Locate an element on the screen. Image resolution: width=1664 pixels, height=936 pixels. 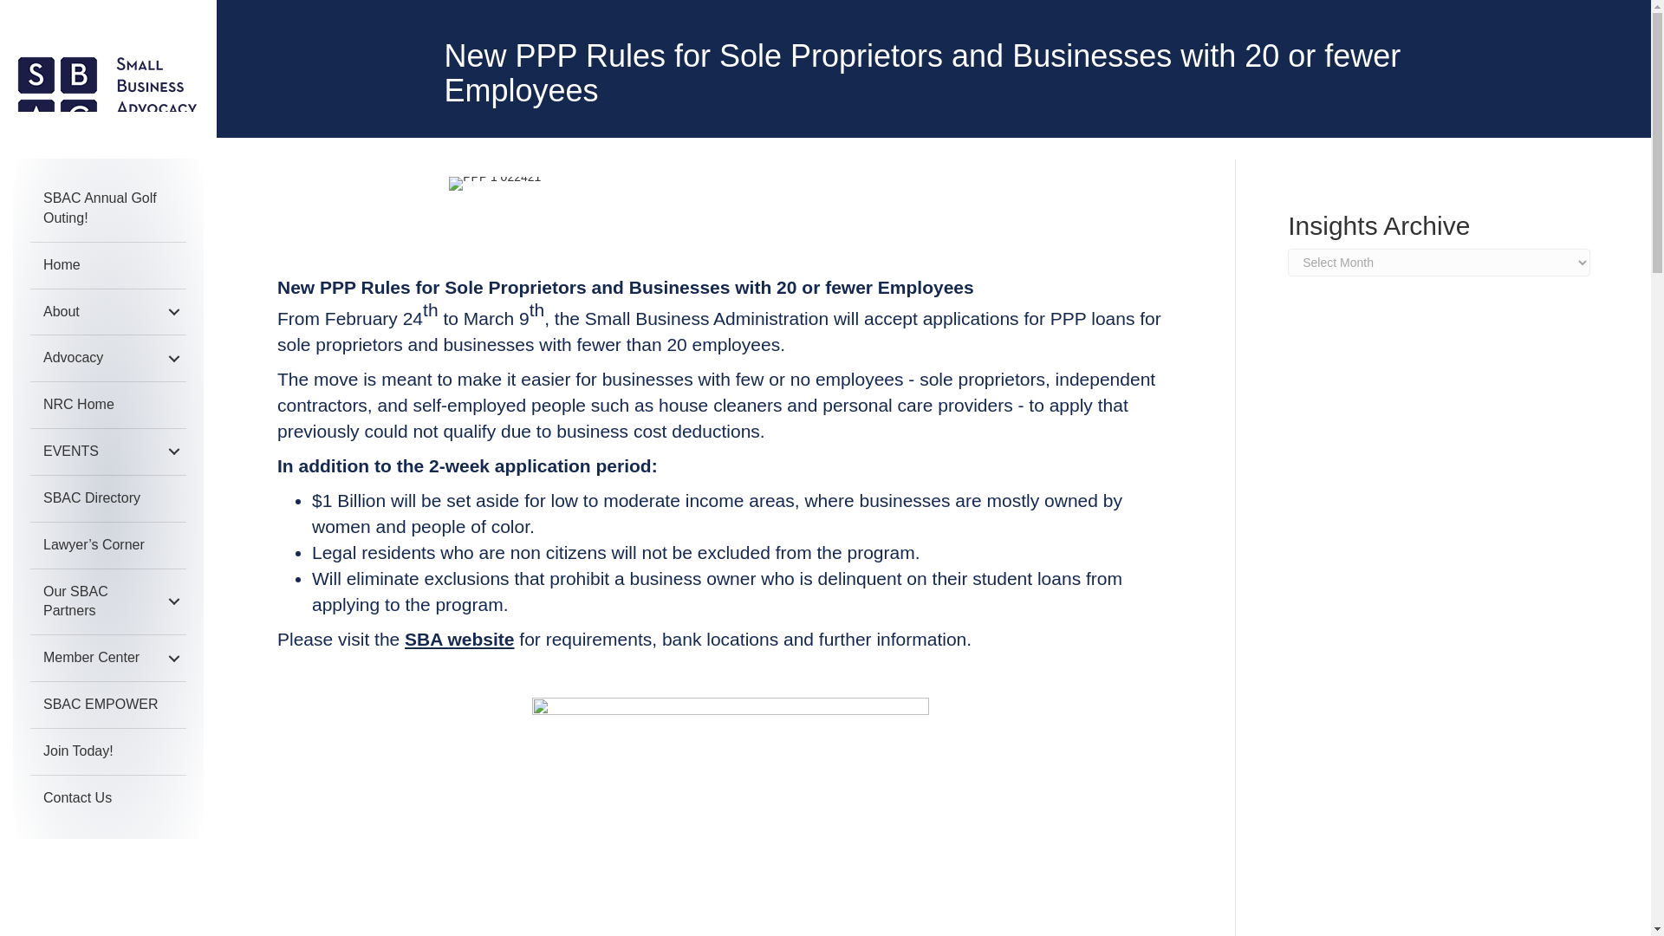
About is located at coordinates (107, 312).